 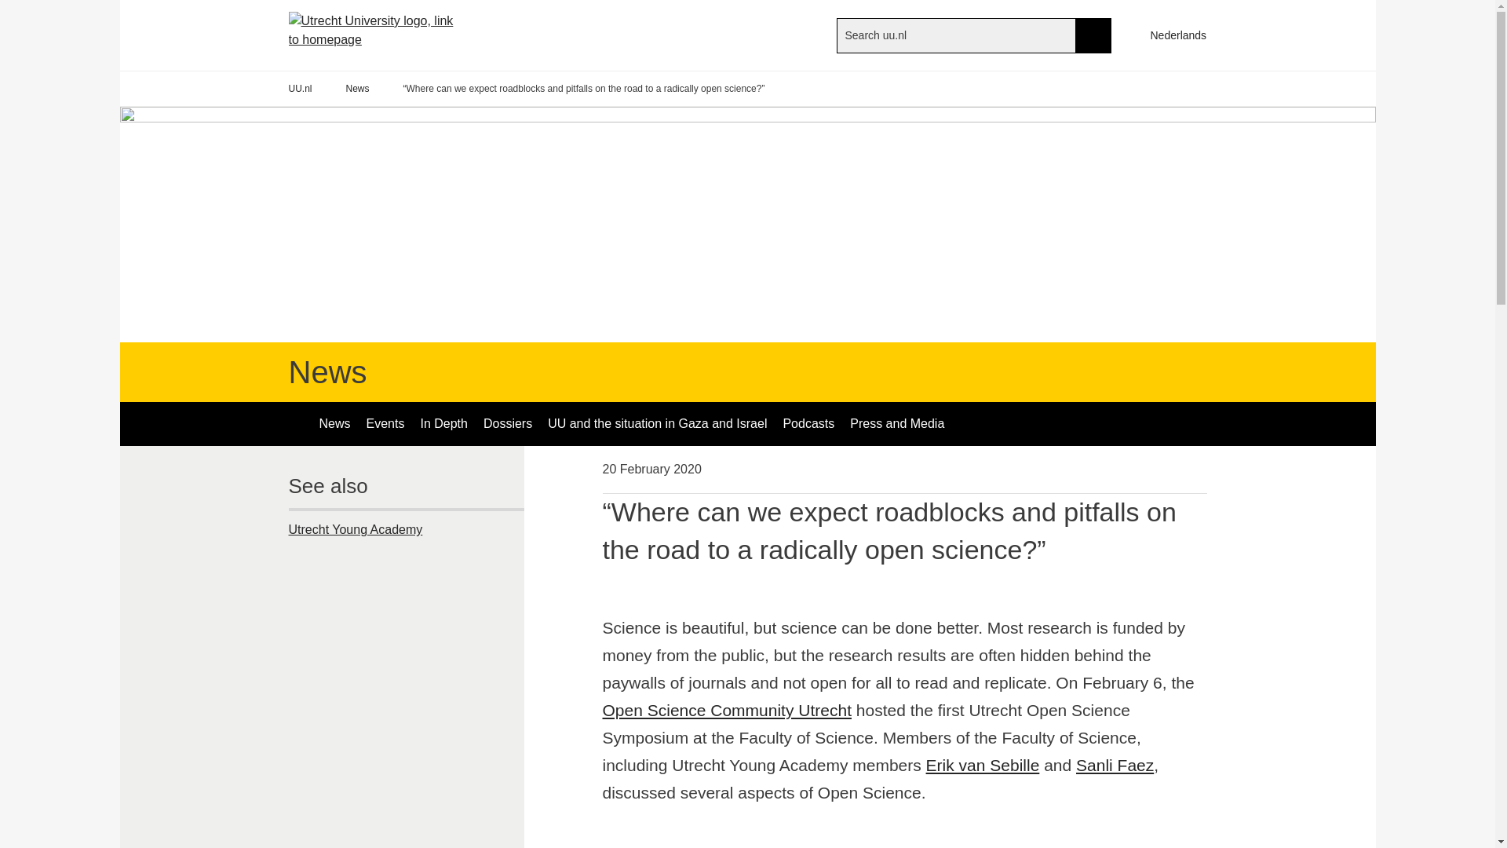 I want to click on SEARCH, so click(x=1093, y=35).